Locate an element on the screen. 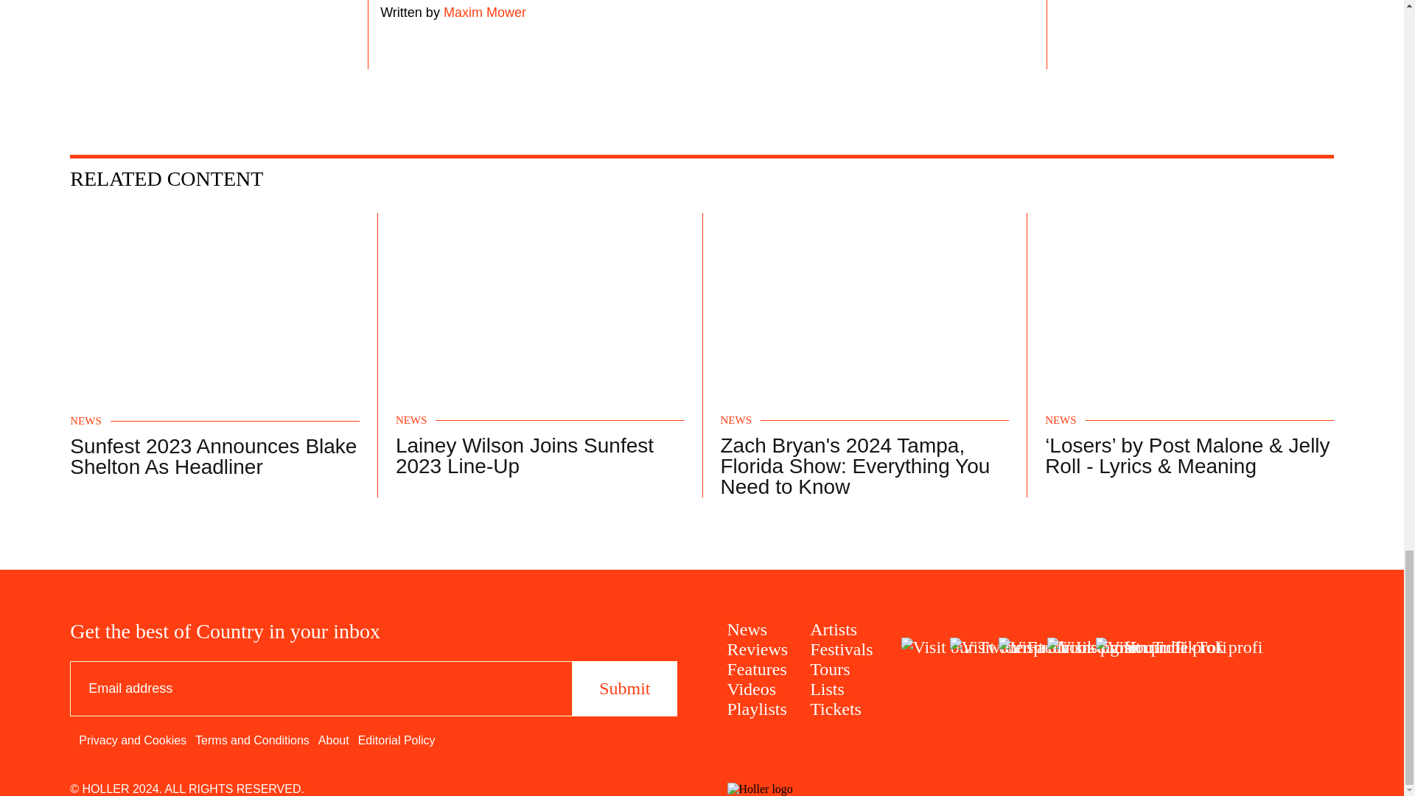  Maxim Mower is located at coordinates (483, 12).